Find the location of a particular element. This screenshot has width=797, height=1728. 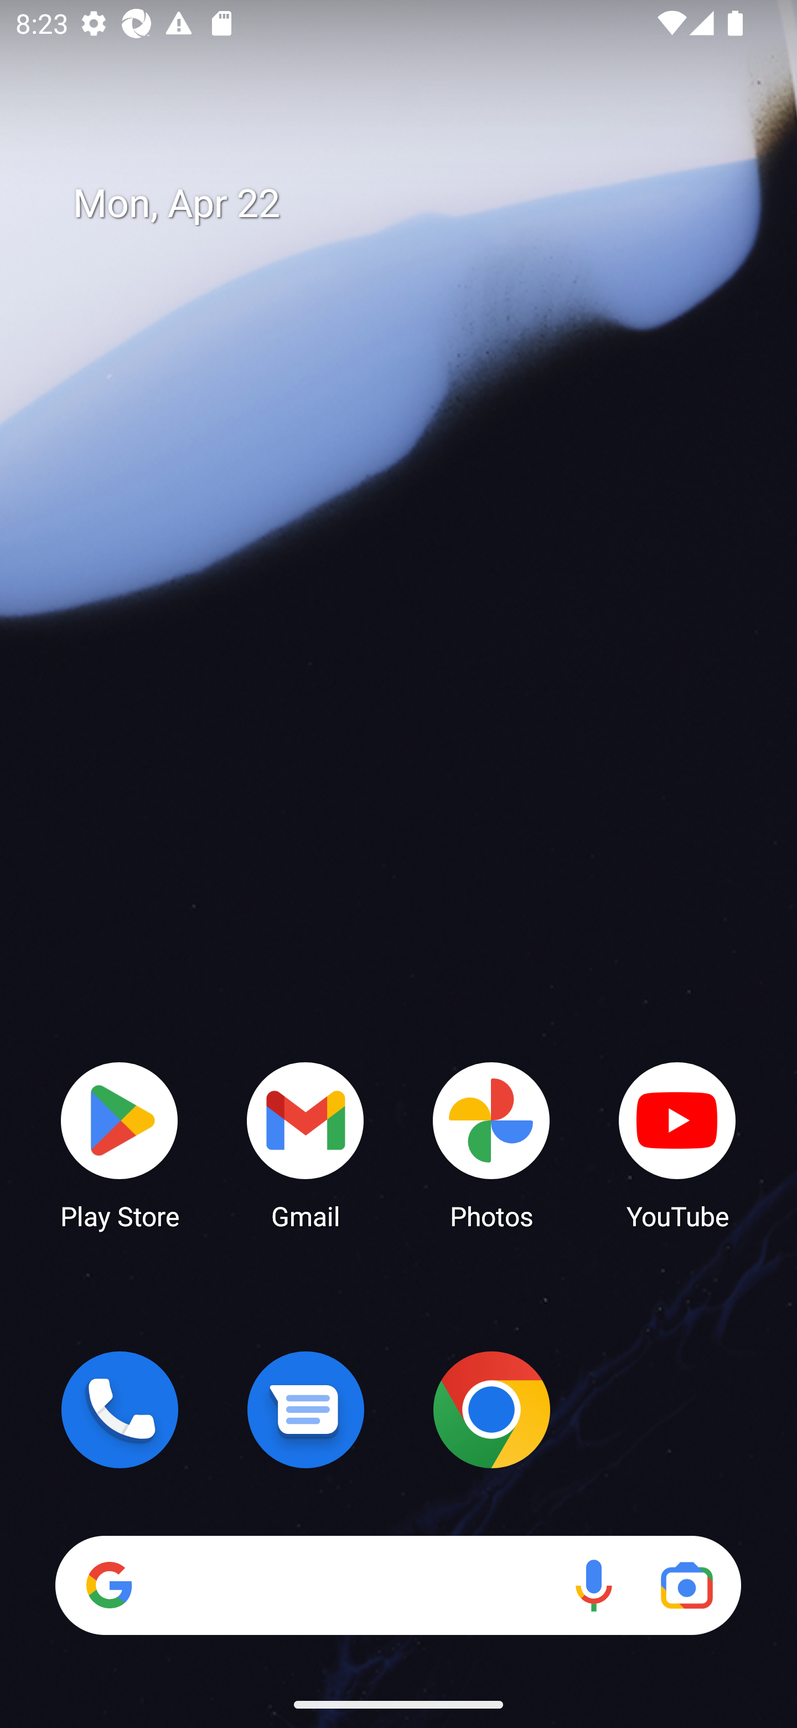

YouTube is located at coordinates (677, 1144).